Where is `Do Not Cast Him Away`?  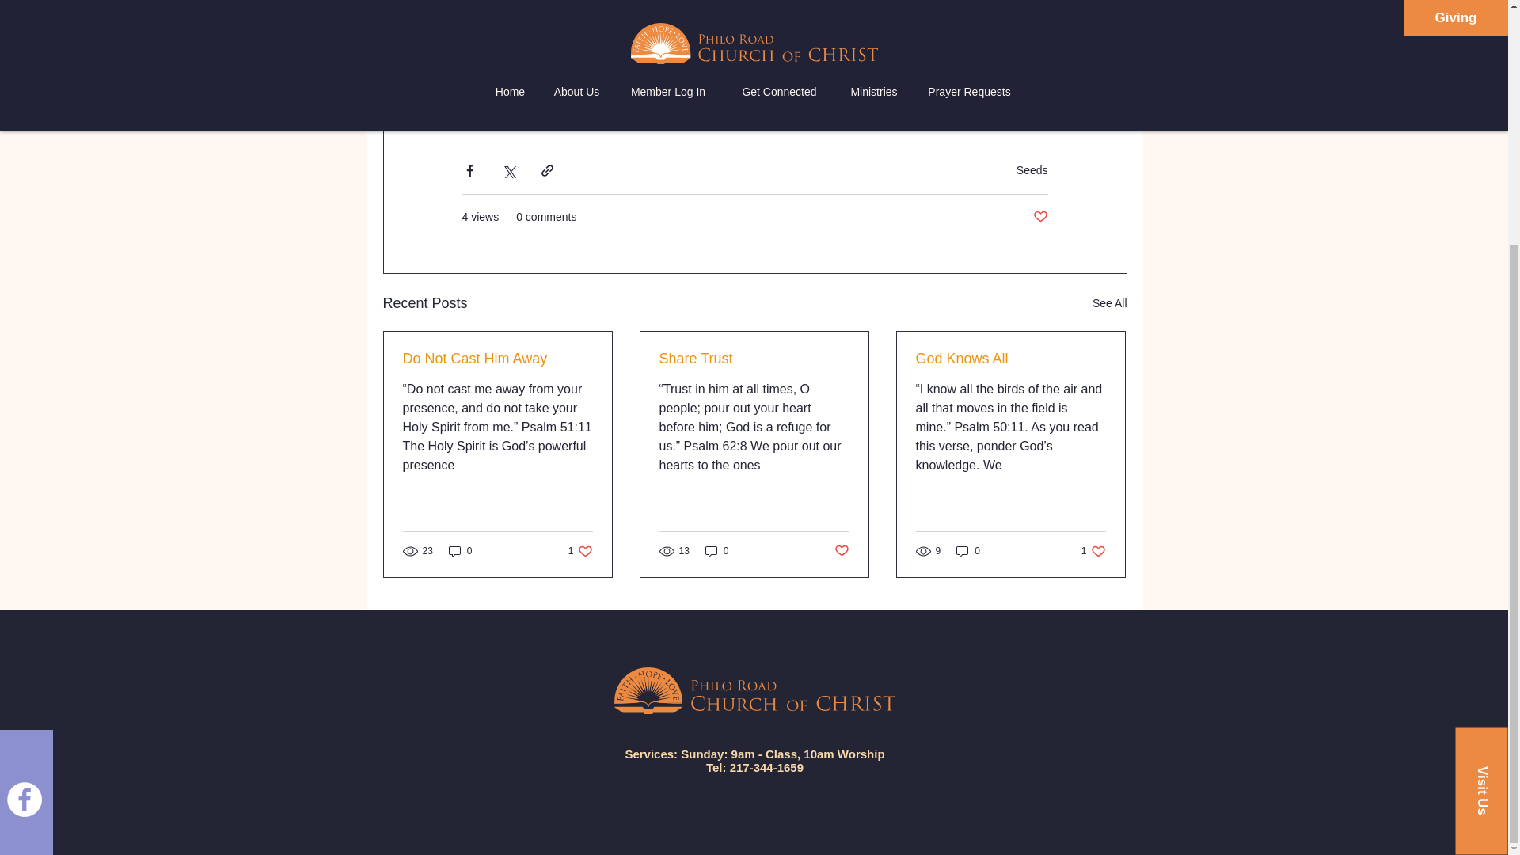 Do Not Cast Him Away is located at coordinates (1009, 359).